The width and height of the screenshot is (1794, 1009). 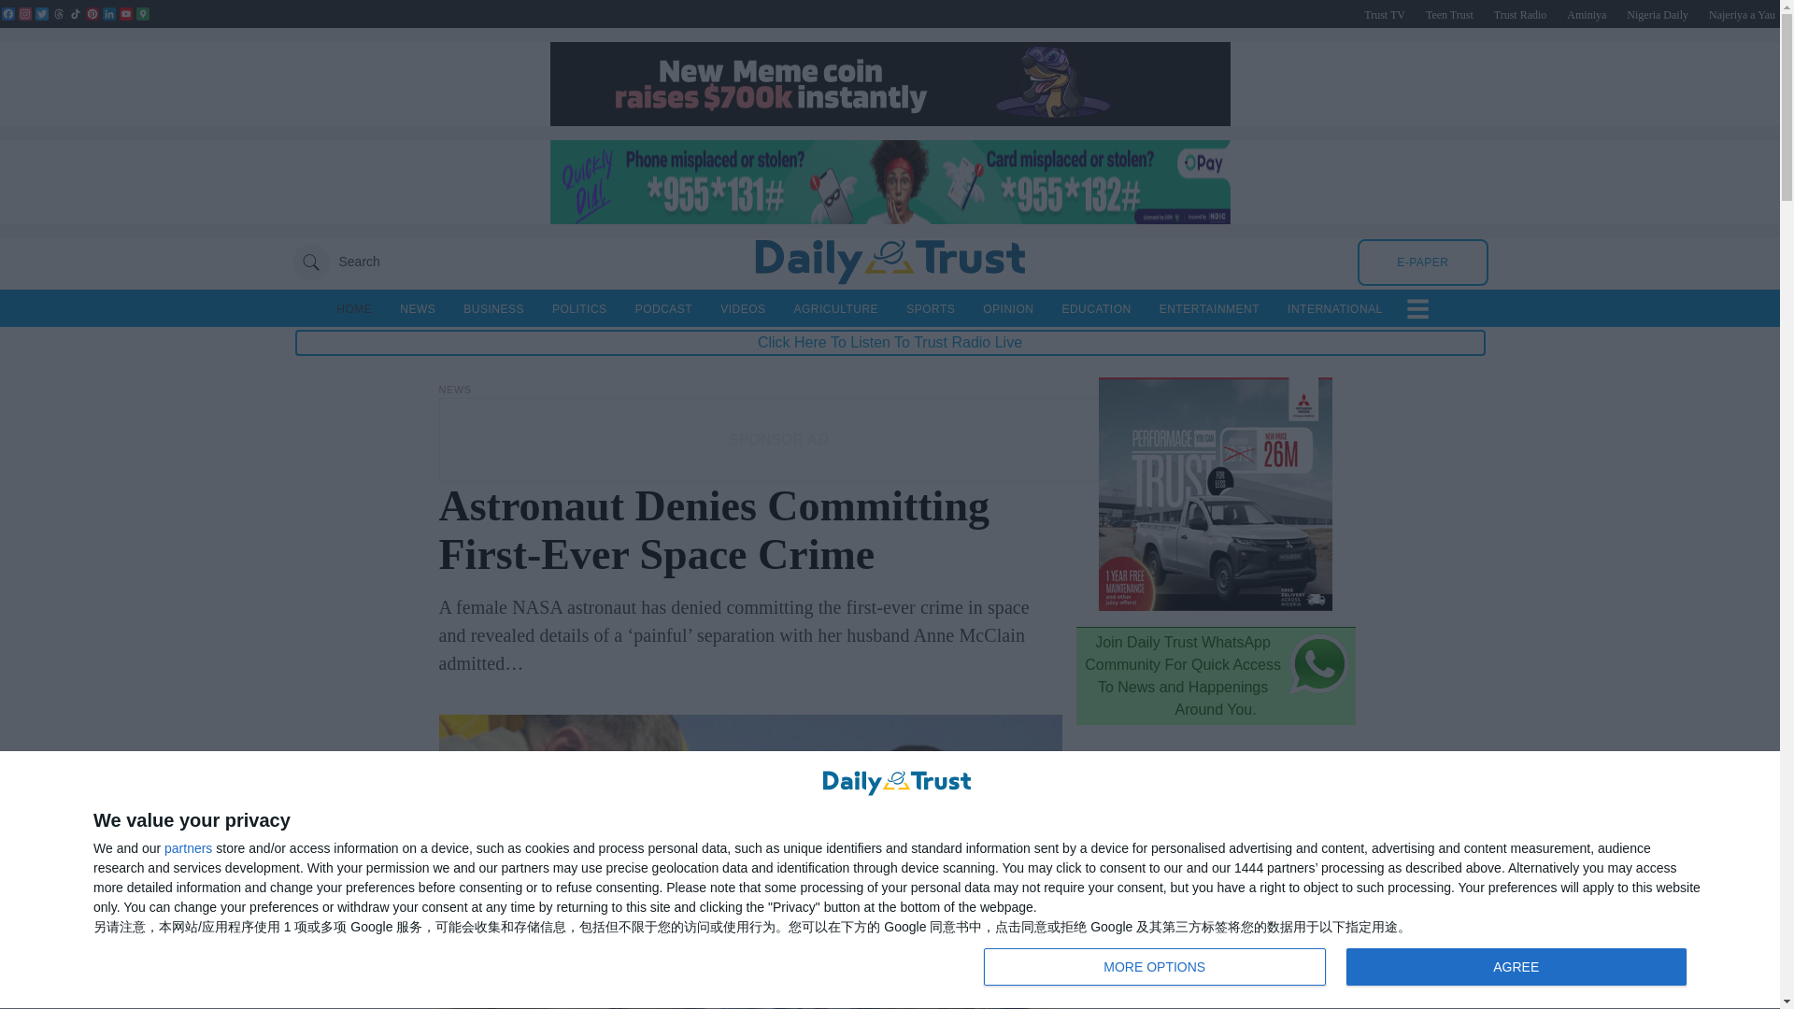 I want to click on PEPU Meme Coin, so click(x=889, y=121).